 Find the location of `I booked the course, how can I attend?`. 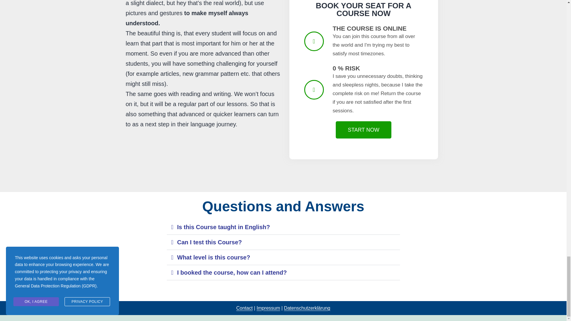

I booked the course, how can I attend? is located at coordinates (232, 272).